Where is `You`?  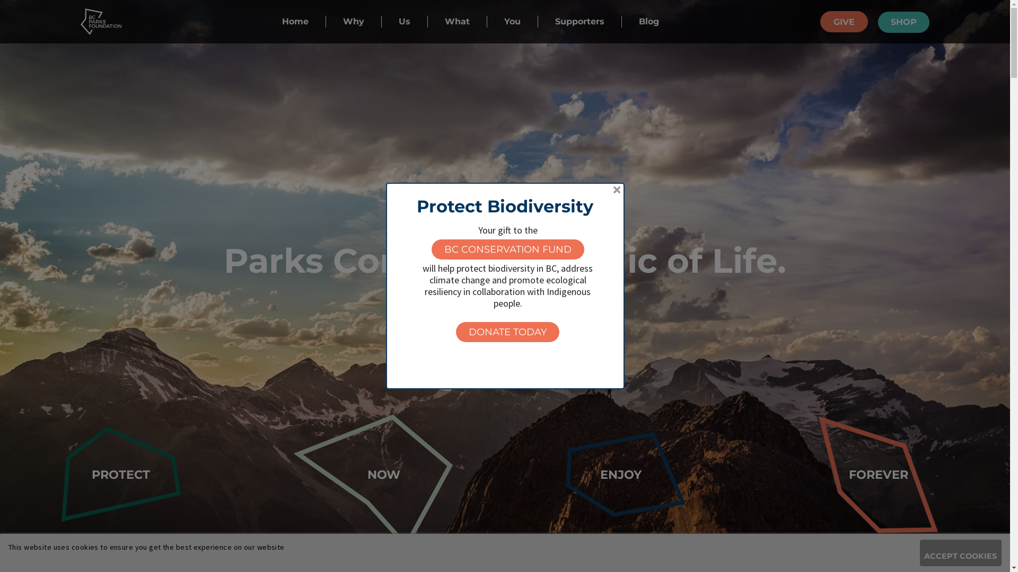 You is located at coordinates (512, 21).